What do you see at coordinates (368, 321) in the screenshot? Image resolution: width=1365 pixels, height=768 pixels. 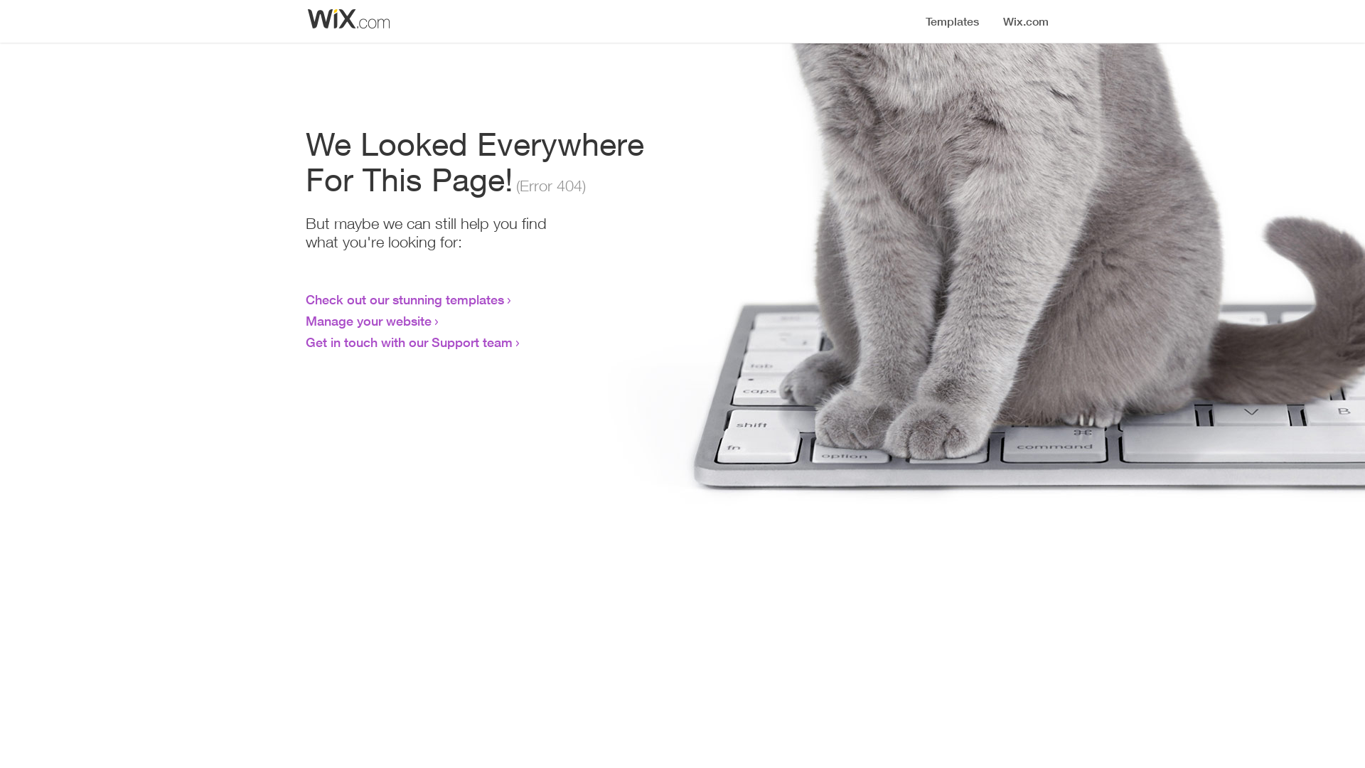 I see `Manage your website` at bounding box center [368, 321].